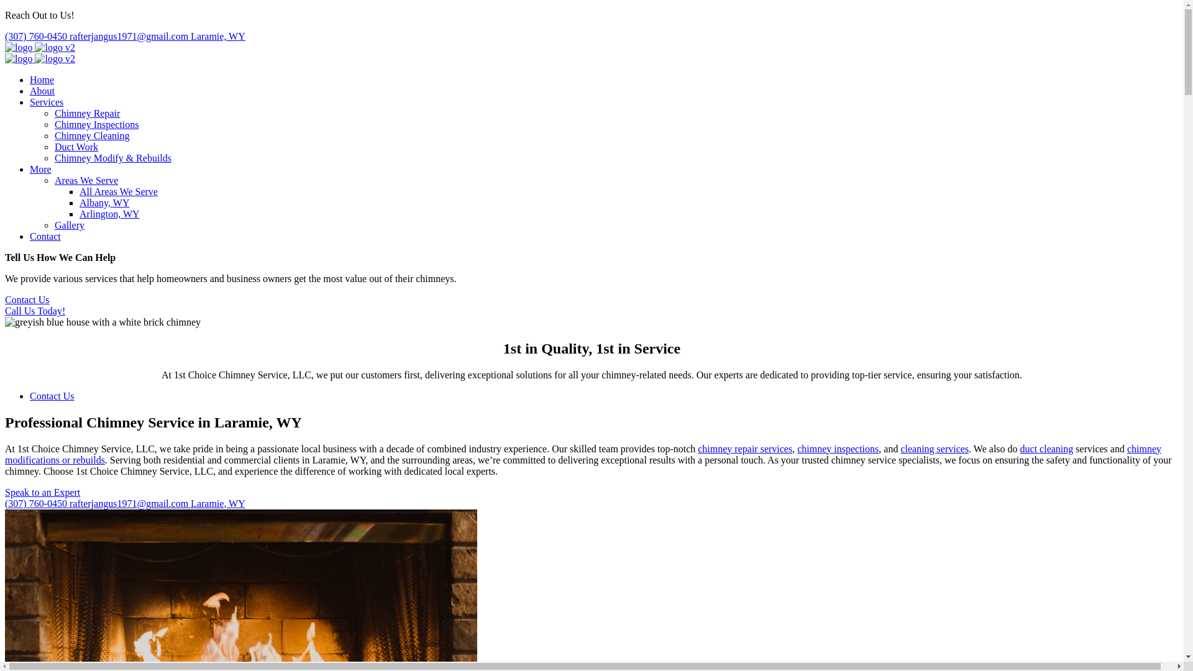  What do you see at coordinates (218, 503) in the screenshot?
I see `Laramie, WY` at bounding box center [218, 503].